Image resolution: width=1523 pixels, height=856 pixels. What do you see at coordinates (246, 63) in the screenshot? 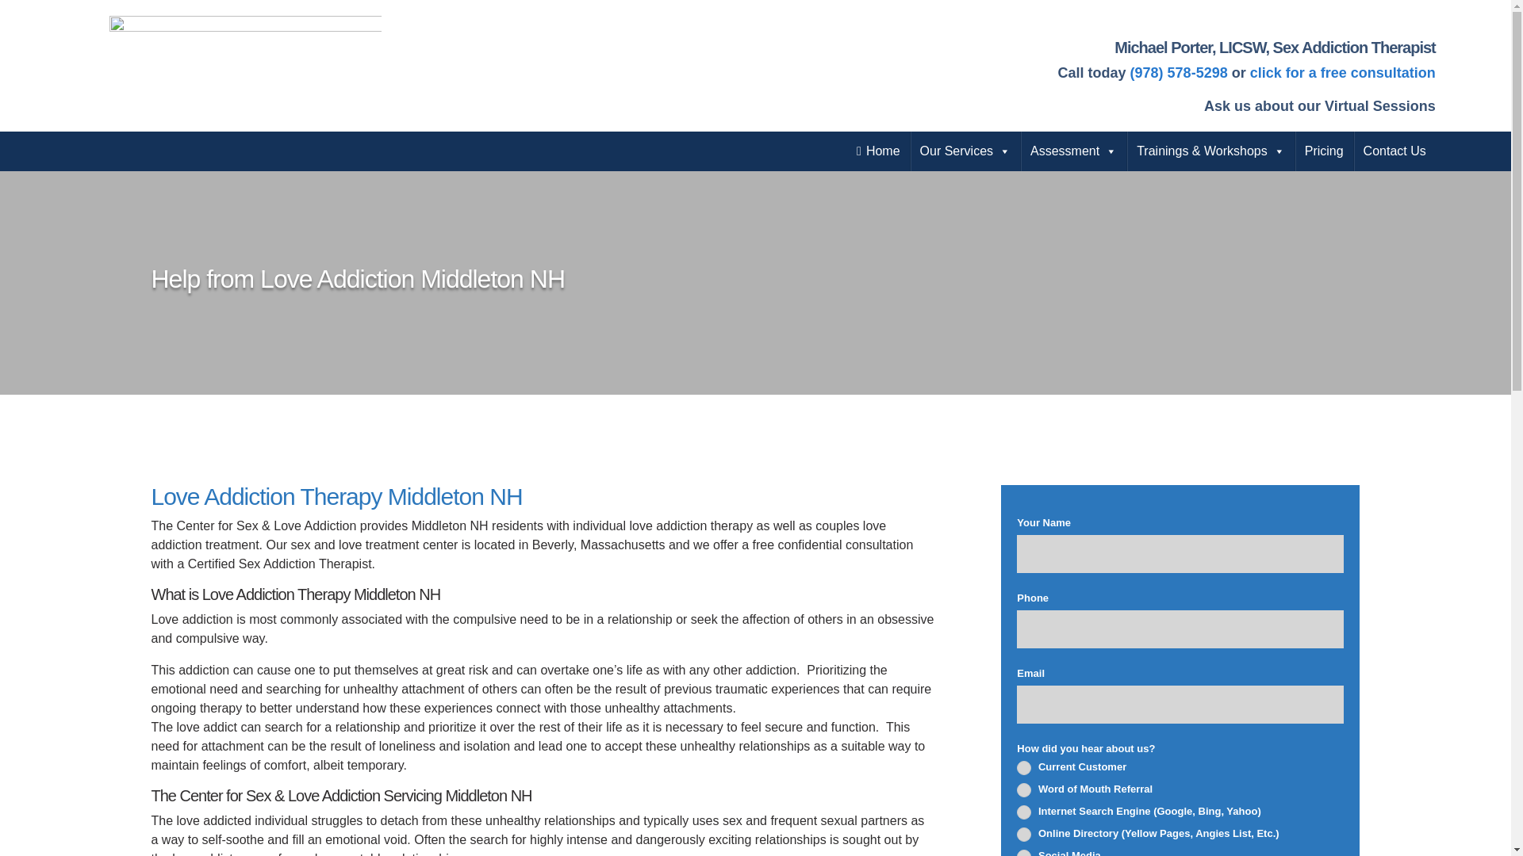
I see `csla-logo-web-400x141` at bounding box center [246, 63].